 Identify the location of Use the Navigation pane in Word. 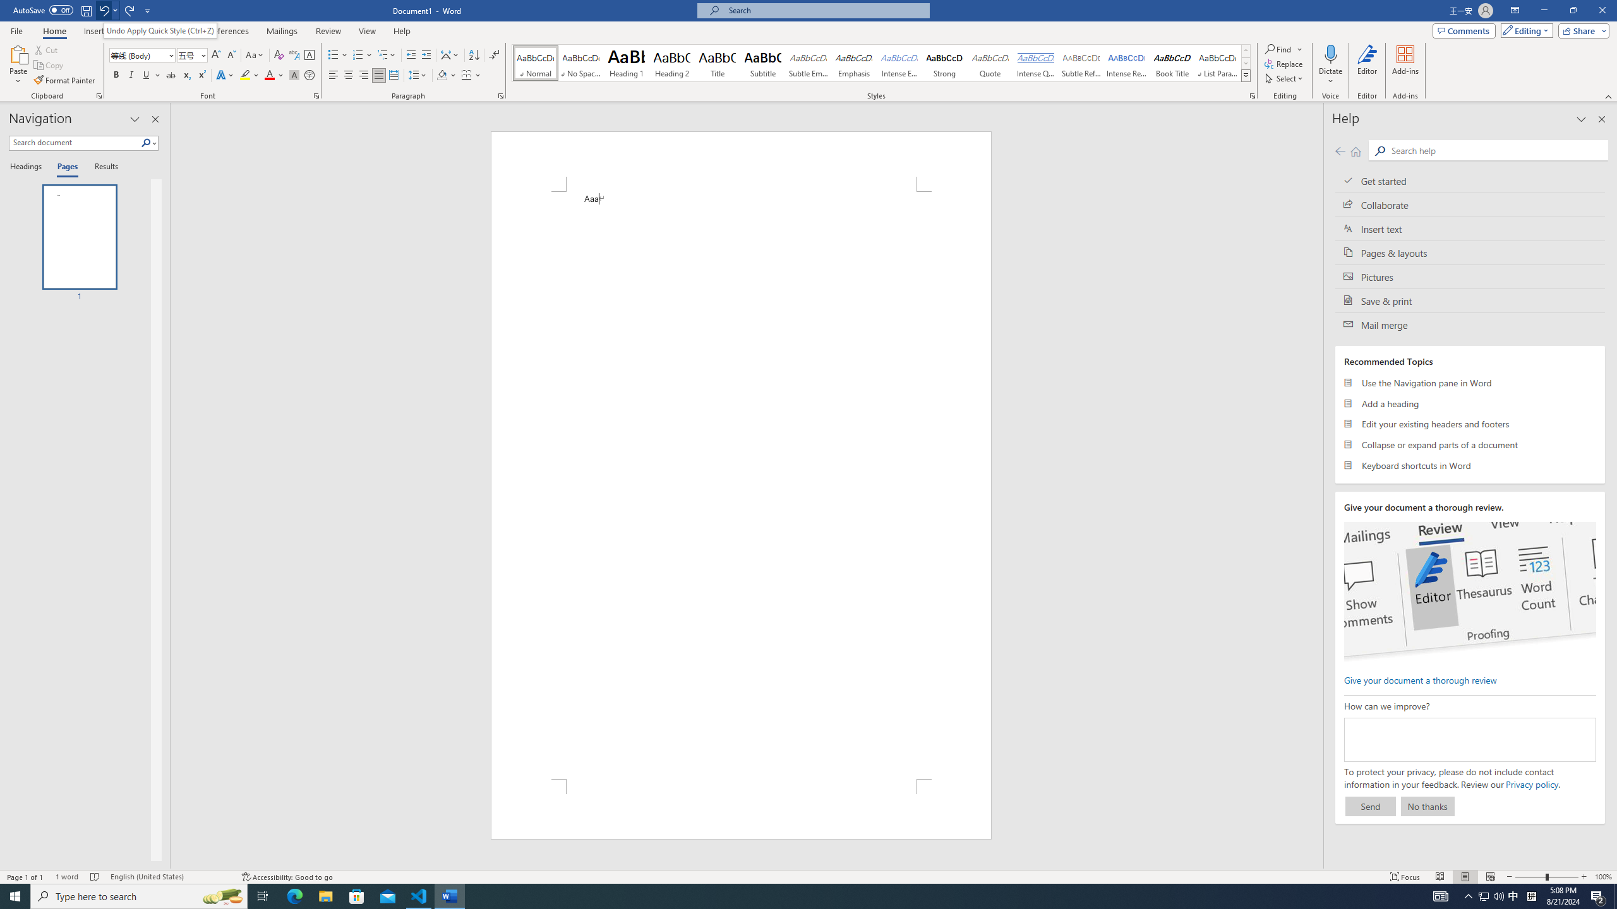
(1470, 383).